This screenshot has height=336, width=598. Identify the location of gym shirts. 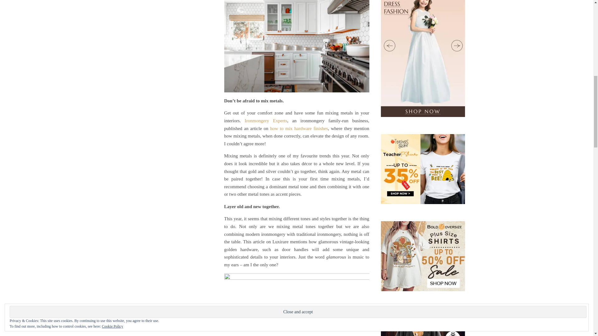
(422, 322).